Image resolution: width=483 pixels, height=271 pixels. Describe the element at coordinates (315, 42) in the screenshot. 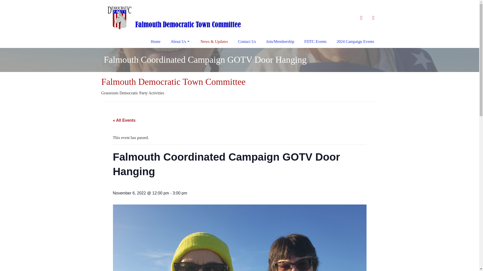

I see `FDTC Events` at that location.